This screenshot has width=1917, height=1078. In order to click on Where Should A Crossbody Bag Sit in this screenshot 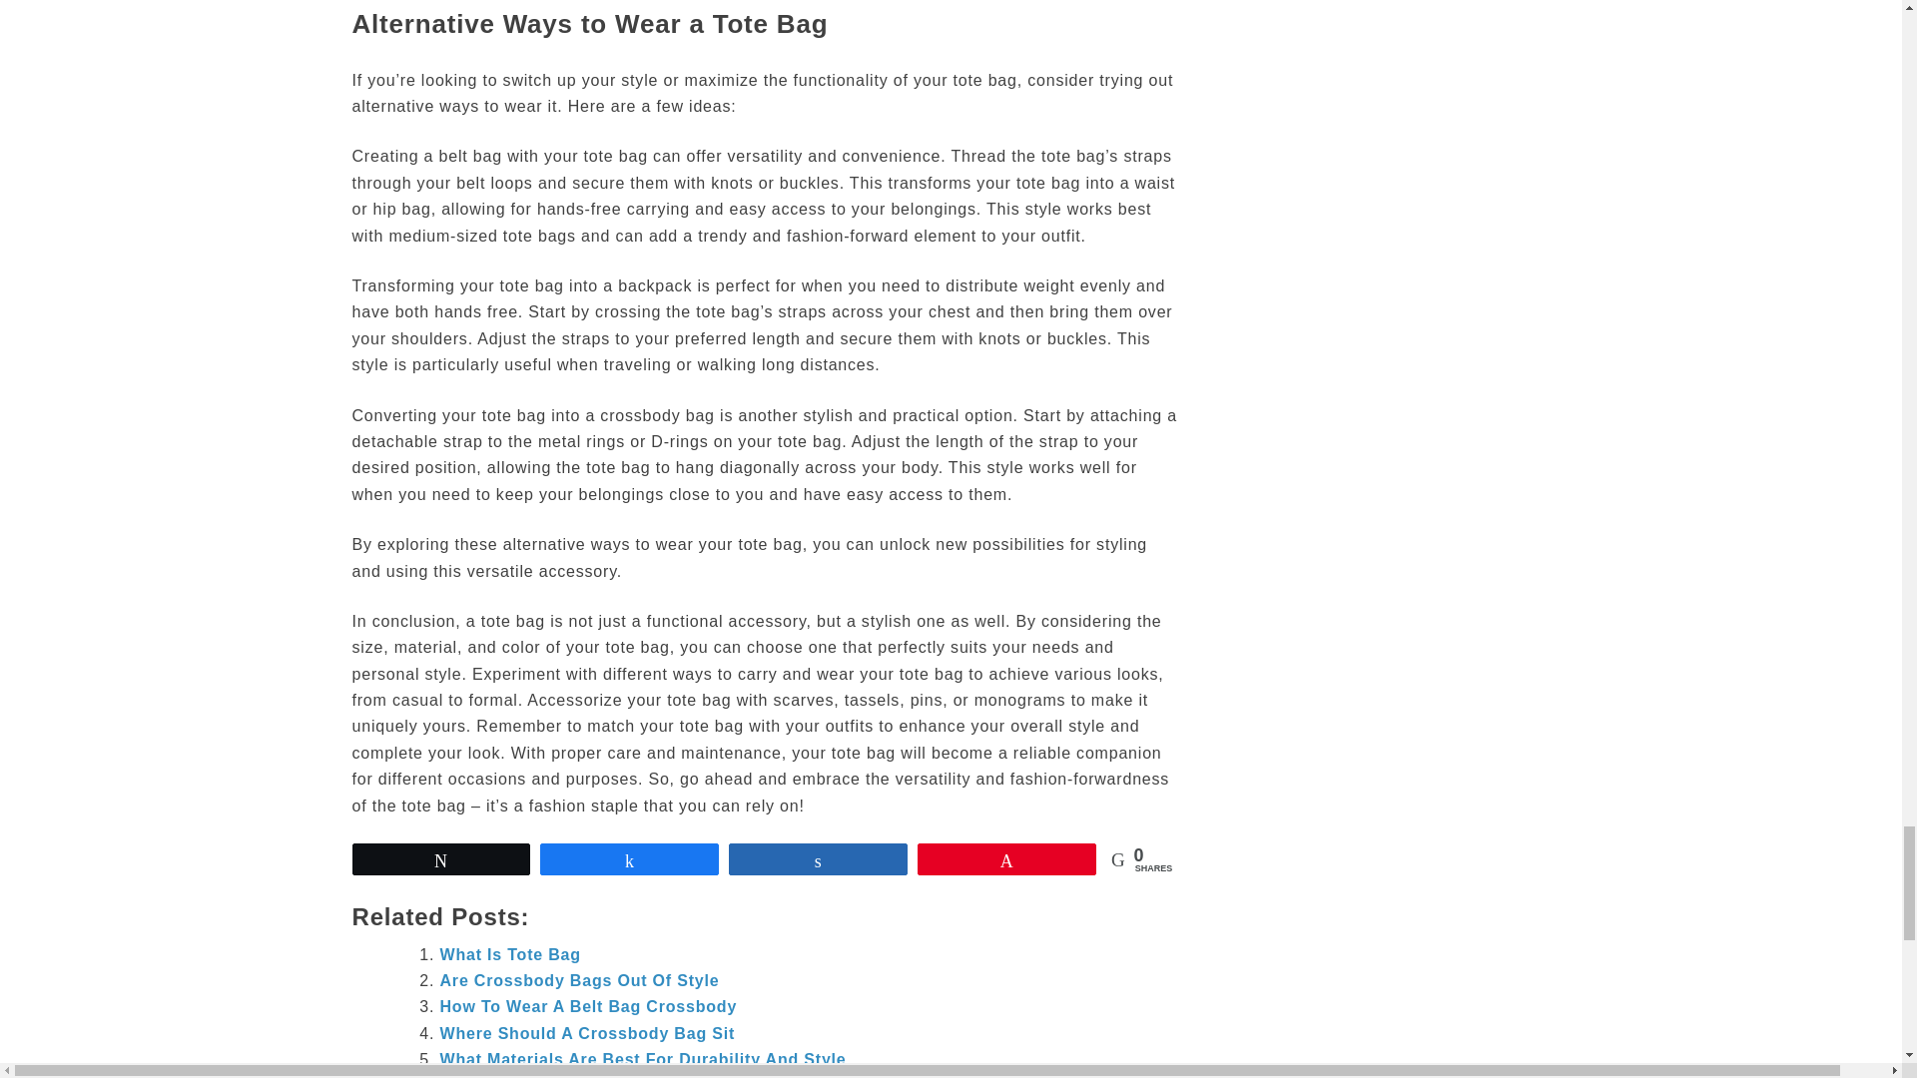, I will do `click(586, 1034)`.